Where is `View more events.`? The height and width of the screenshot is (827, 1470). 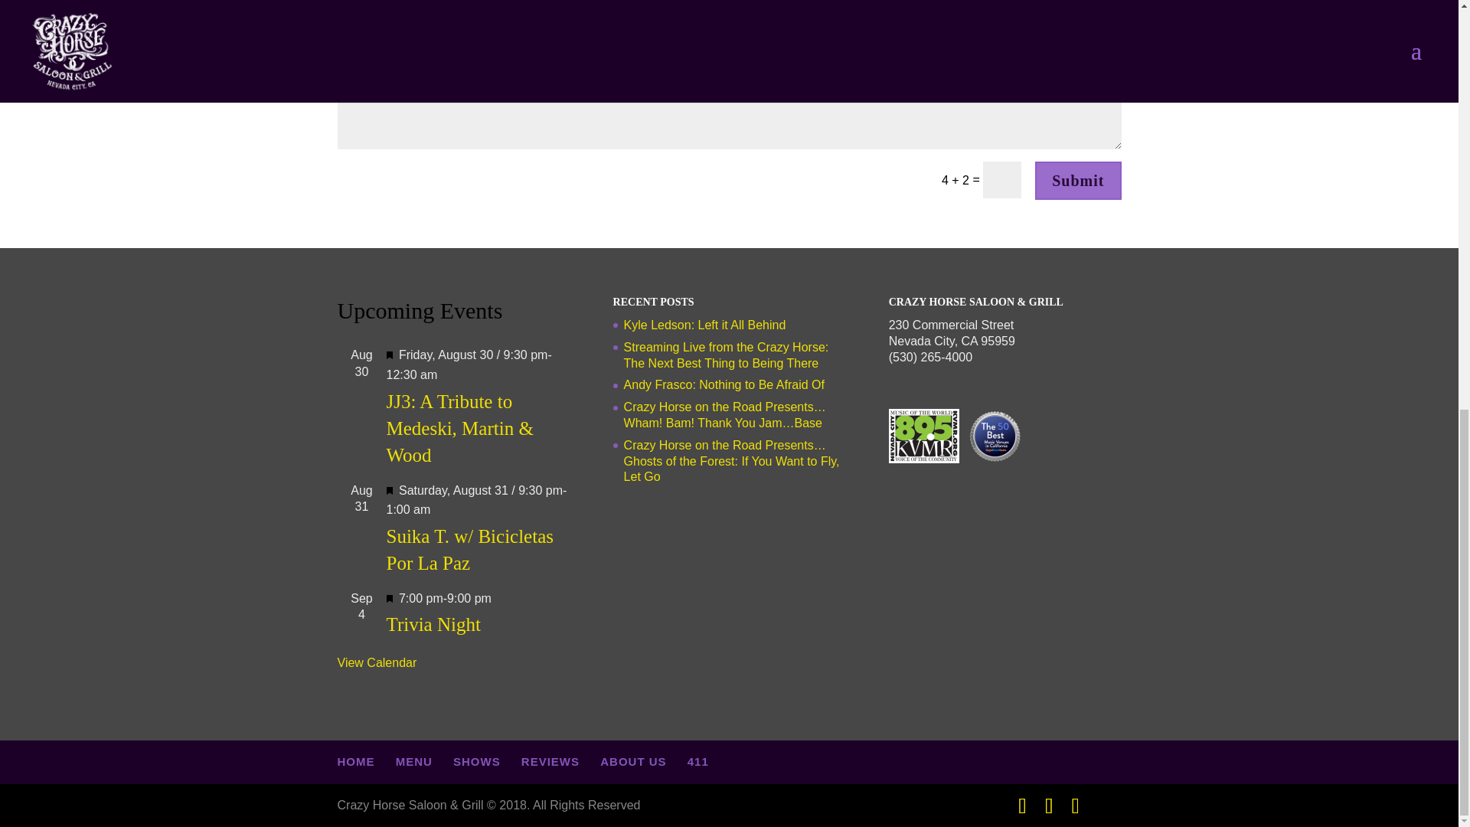
View more events. is located at coordinates (376, 662).